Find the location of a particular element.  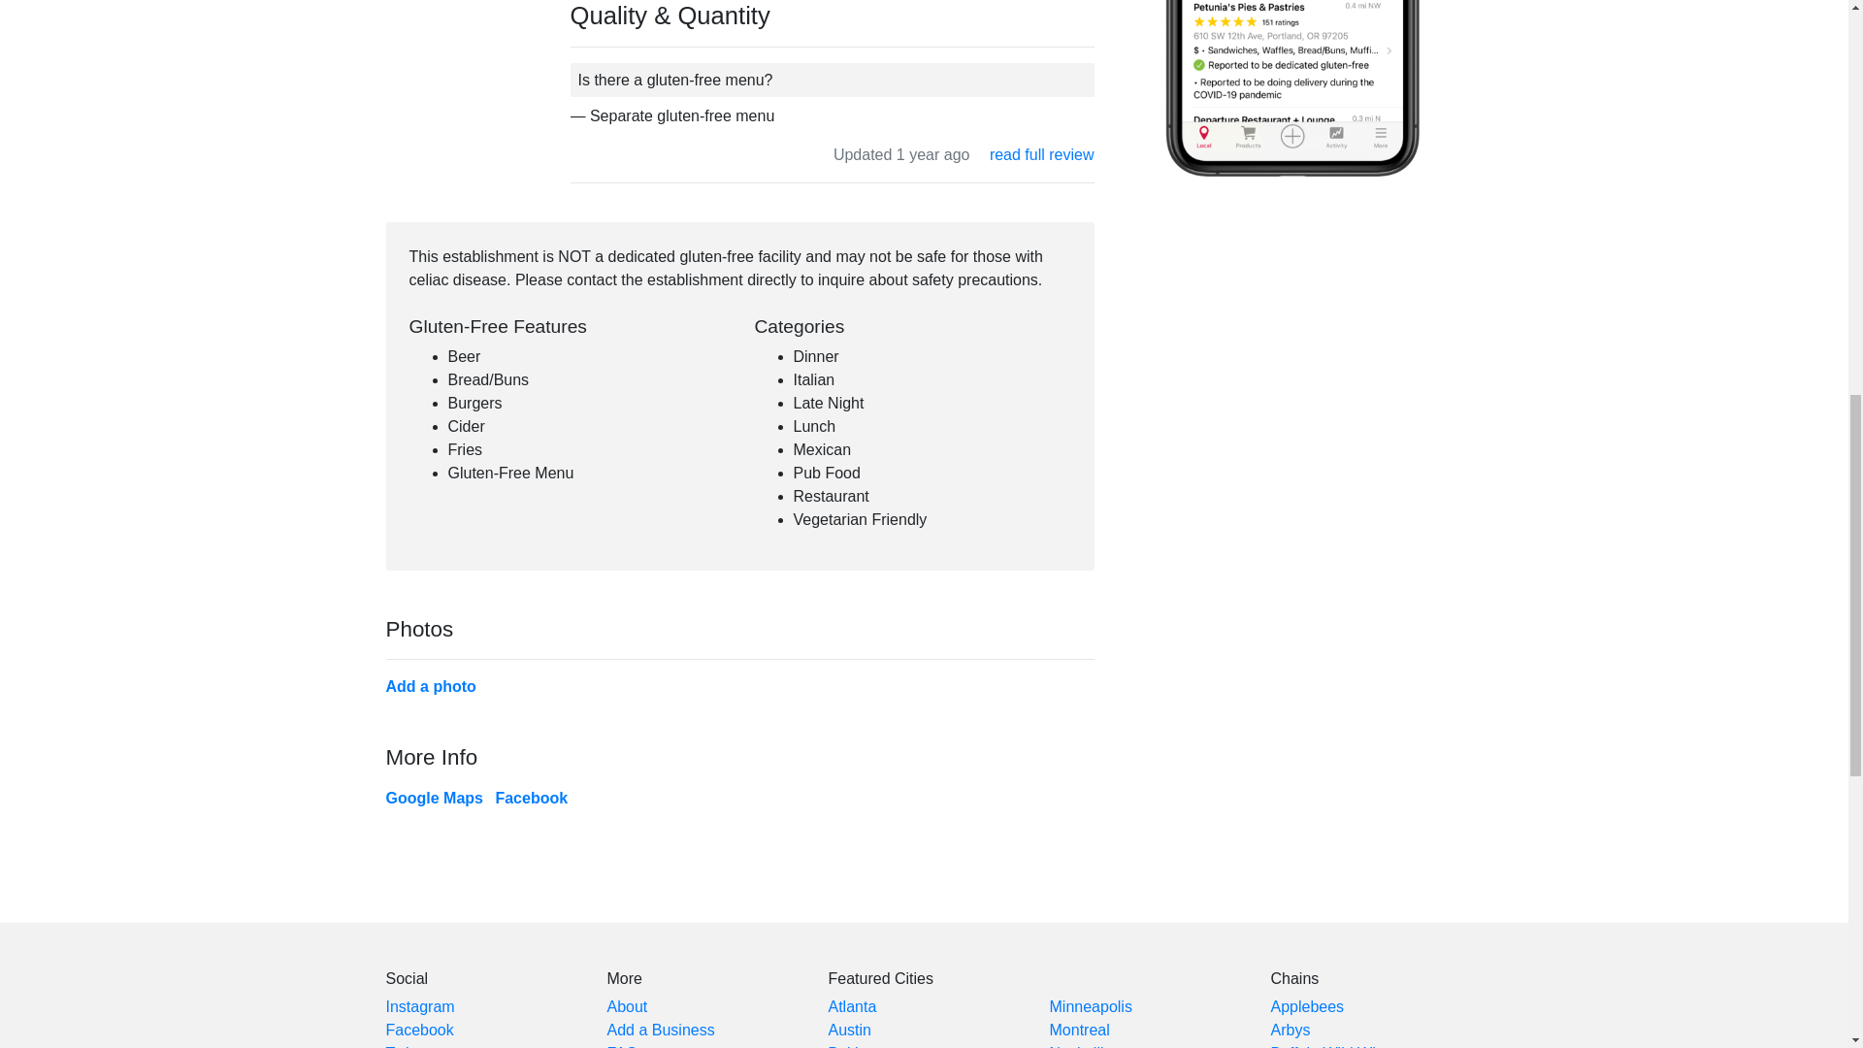

Add a photo is located at coordinates (431, 686).